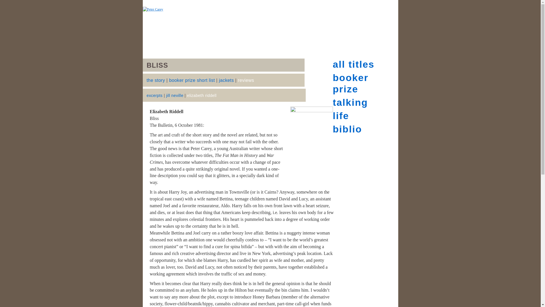 The image size is (545, 307). Describe the element at coordinates (154, 96) in the screenshot. I see `excerpts` at that location.